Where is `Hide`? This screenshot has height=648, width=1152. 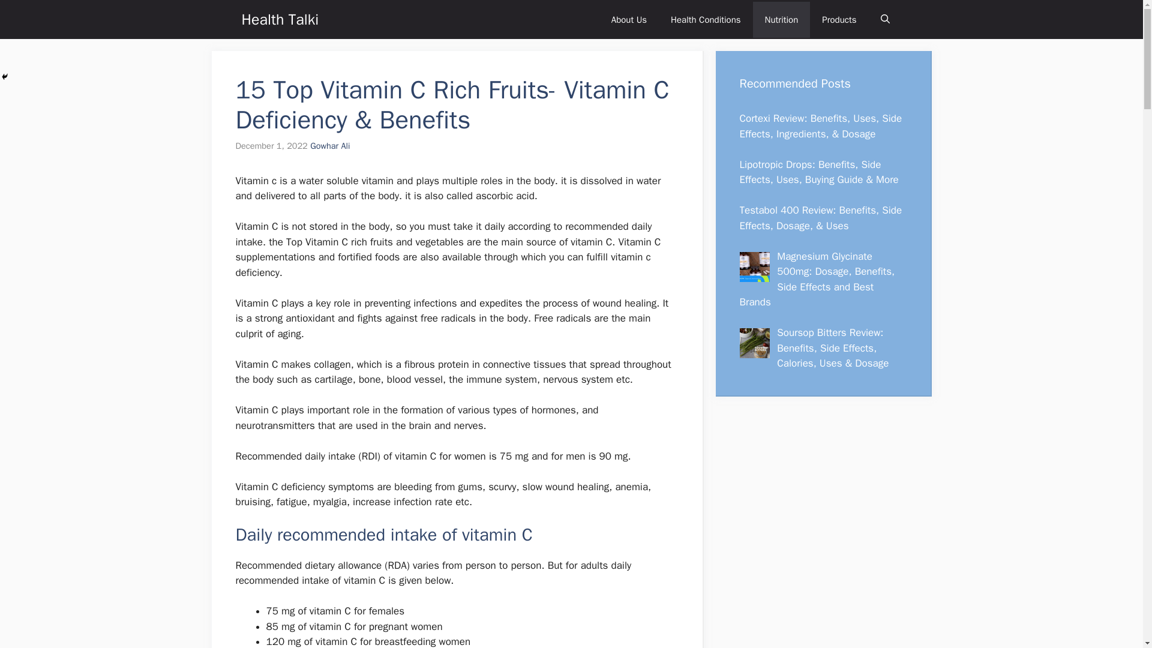
Hide is located at coordinates (5, 77).